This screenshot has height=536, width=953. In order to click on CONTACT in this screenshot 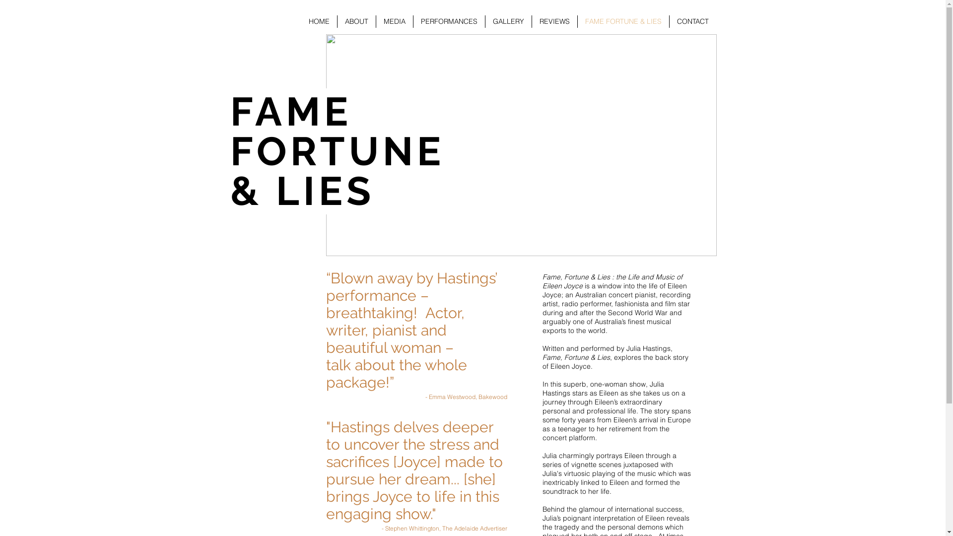, I will do `click(692, 22)`.